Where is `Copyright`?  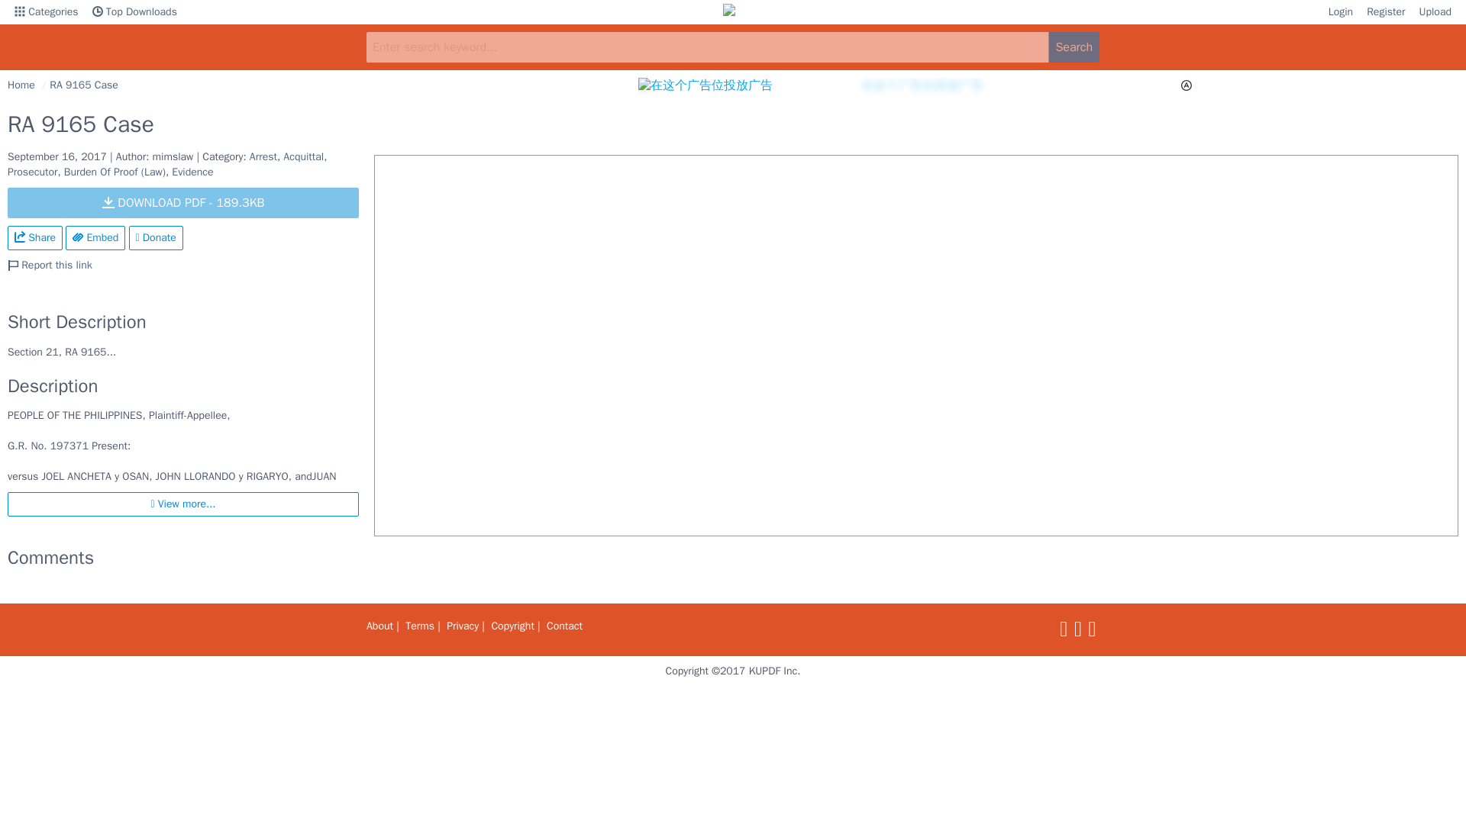 Copyright is located at coordinates (512, 626).